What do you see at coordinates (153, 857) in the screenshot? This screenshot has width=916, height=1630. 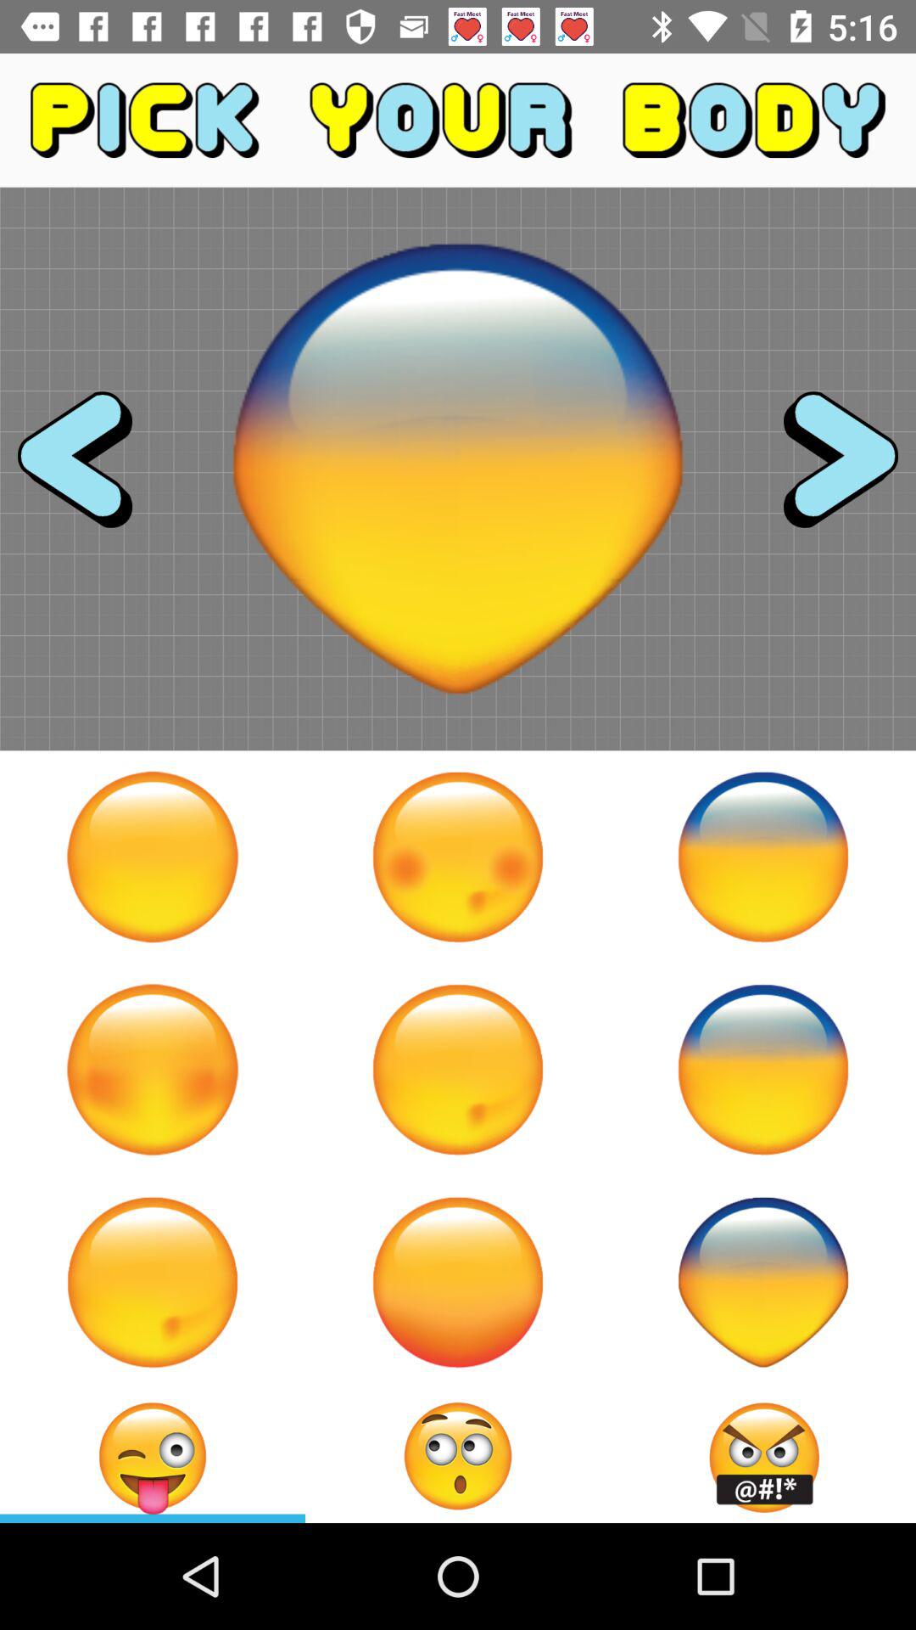 I see `circular face shape` at bounding box center [153, 857].